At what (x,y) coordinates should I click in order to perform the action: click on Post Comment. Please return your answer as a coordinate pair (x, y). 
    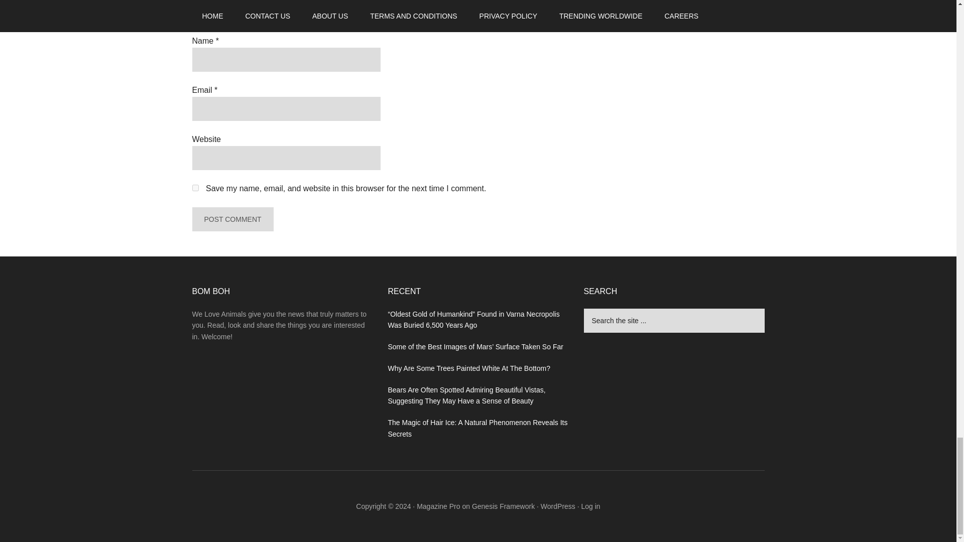
    Looking at the image, I should click on (232, 219).